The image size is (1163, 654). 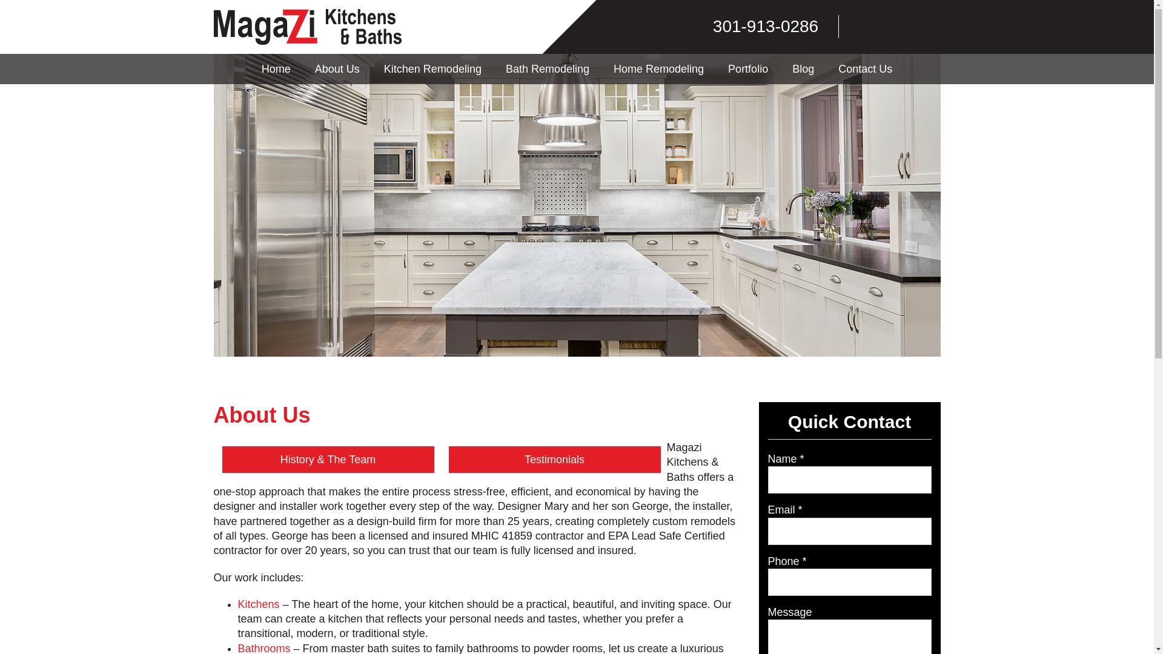 What do you see at coordinates (276, 69) in the screenshot?
I see `Home` at bounding box center [276, 69].